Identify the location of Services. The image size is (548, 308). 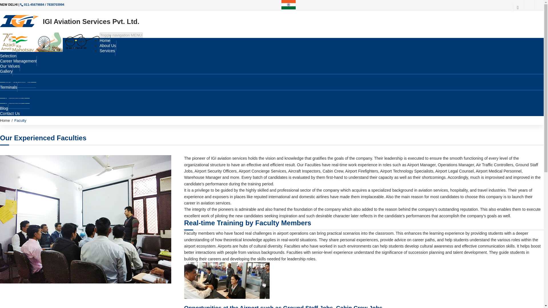
(107, 50).